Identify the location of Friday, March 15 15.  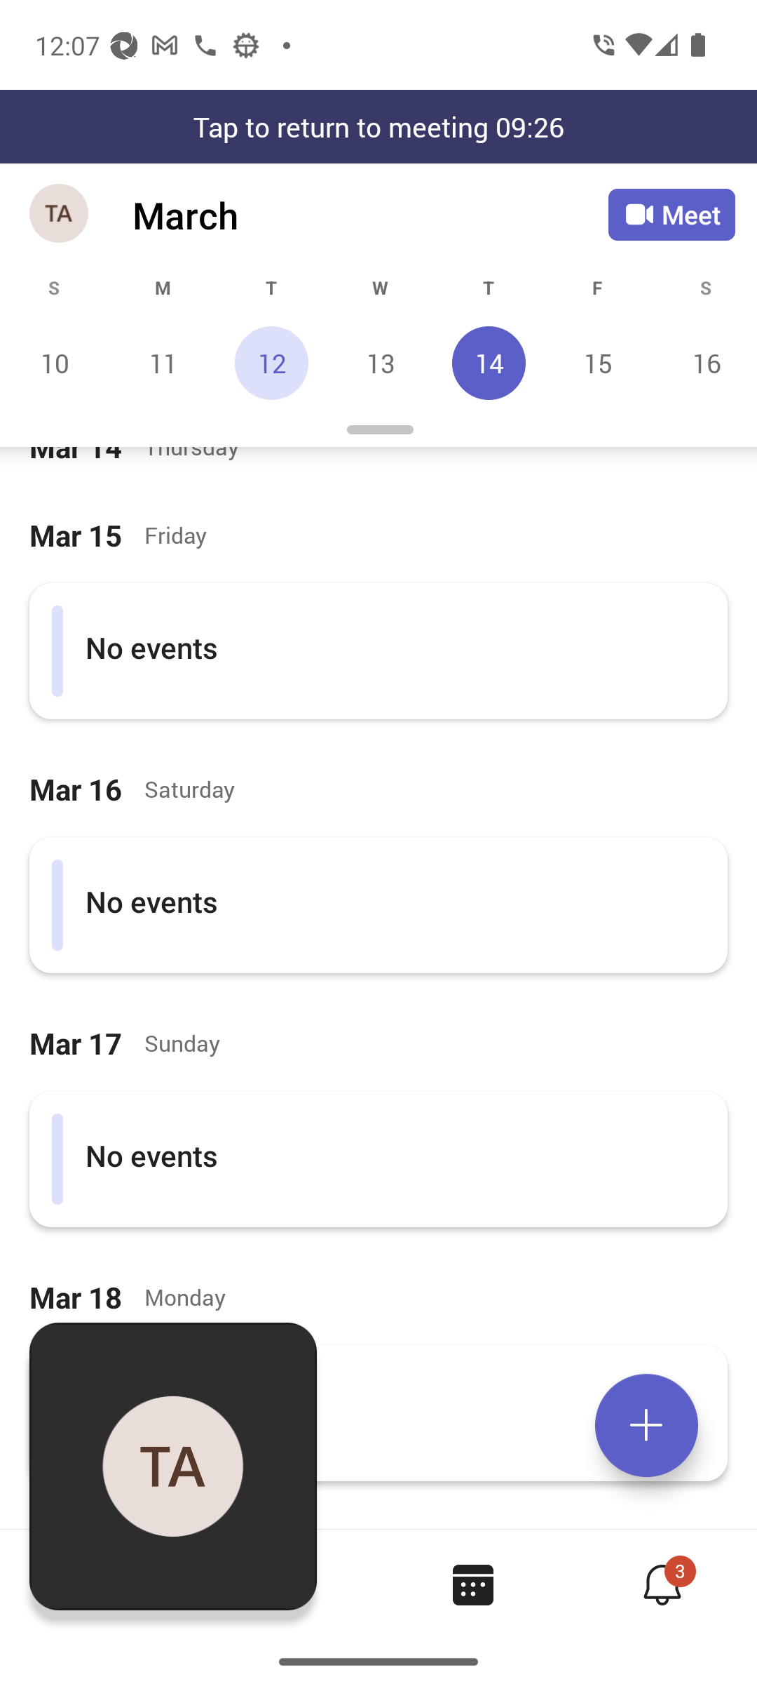
(597, 363).